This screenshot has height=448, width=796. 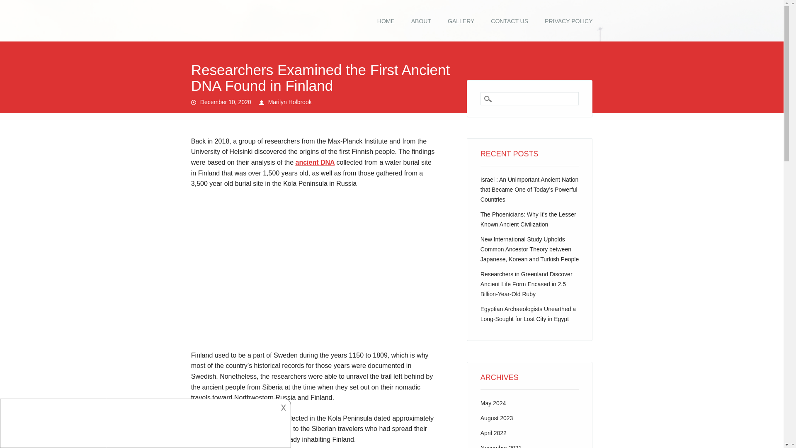 What do you see at coordinates (290, 102) in the screenshot?
I see `View all posts by Marilyn Holbrook` at bounding box center [290, 102].